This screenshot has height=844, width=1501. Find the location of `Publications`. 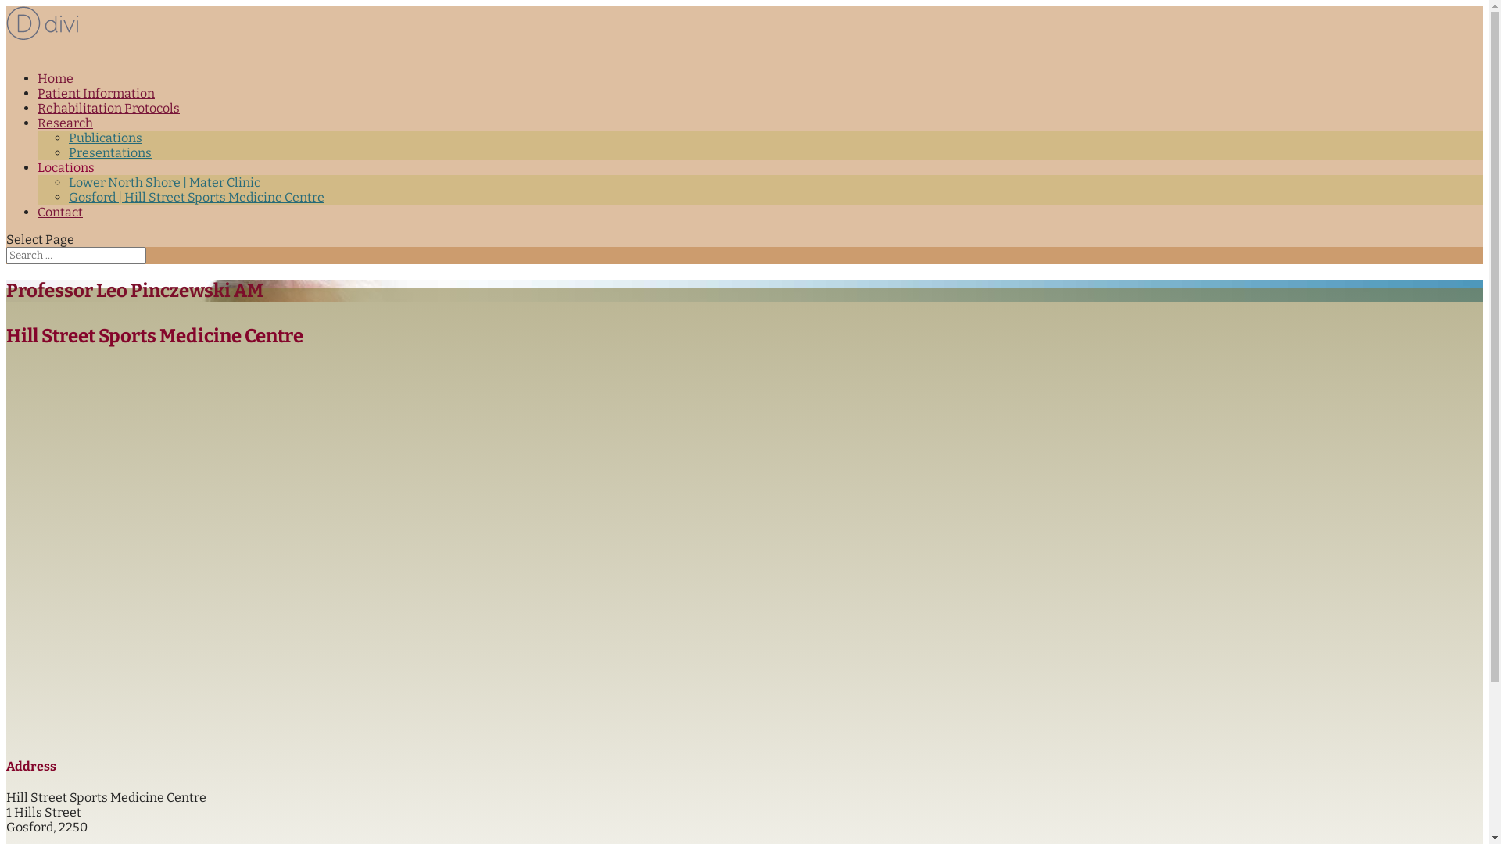

Publications is located at coordinates (106, 138).